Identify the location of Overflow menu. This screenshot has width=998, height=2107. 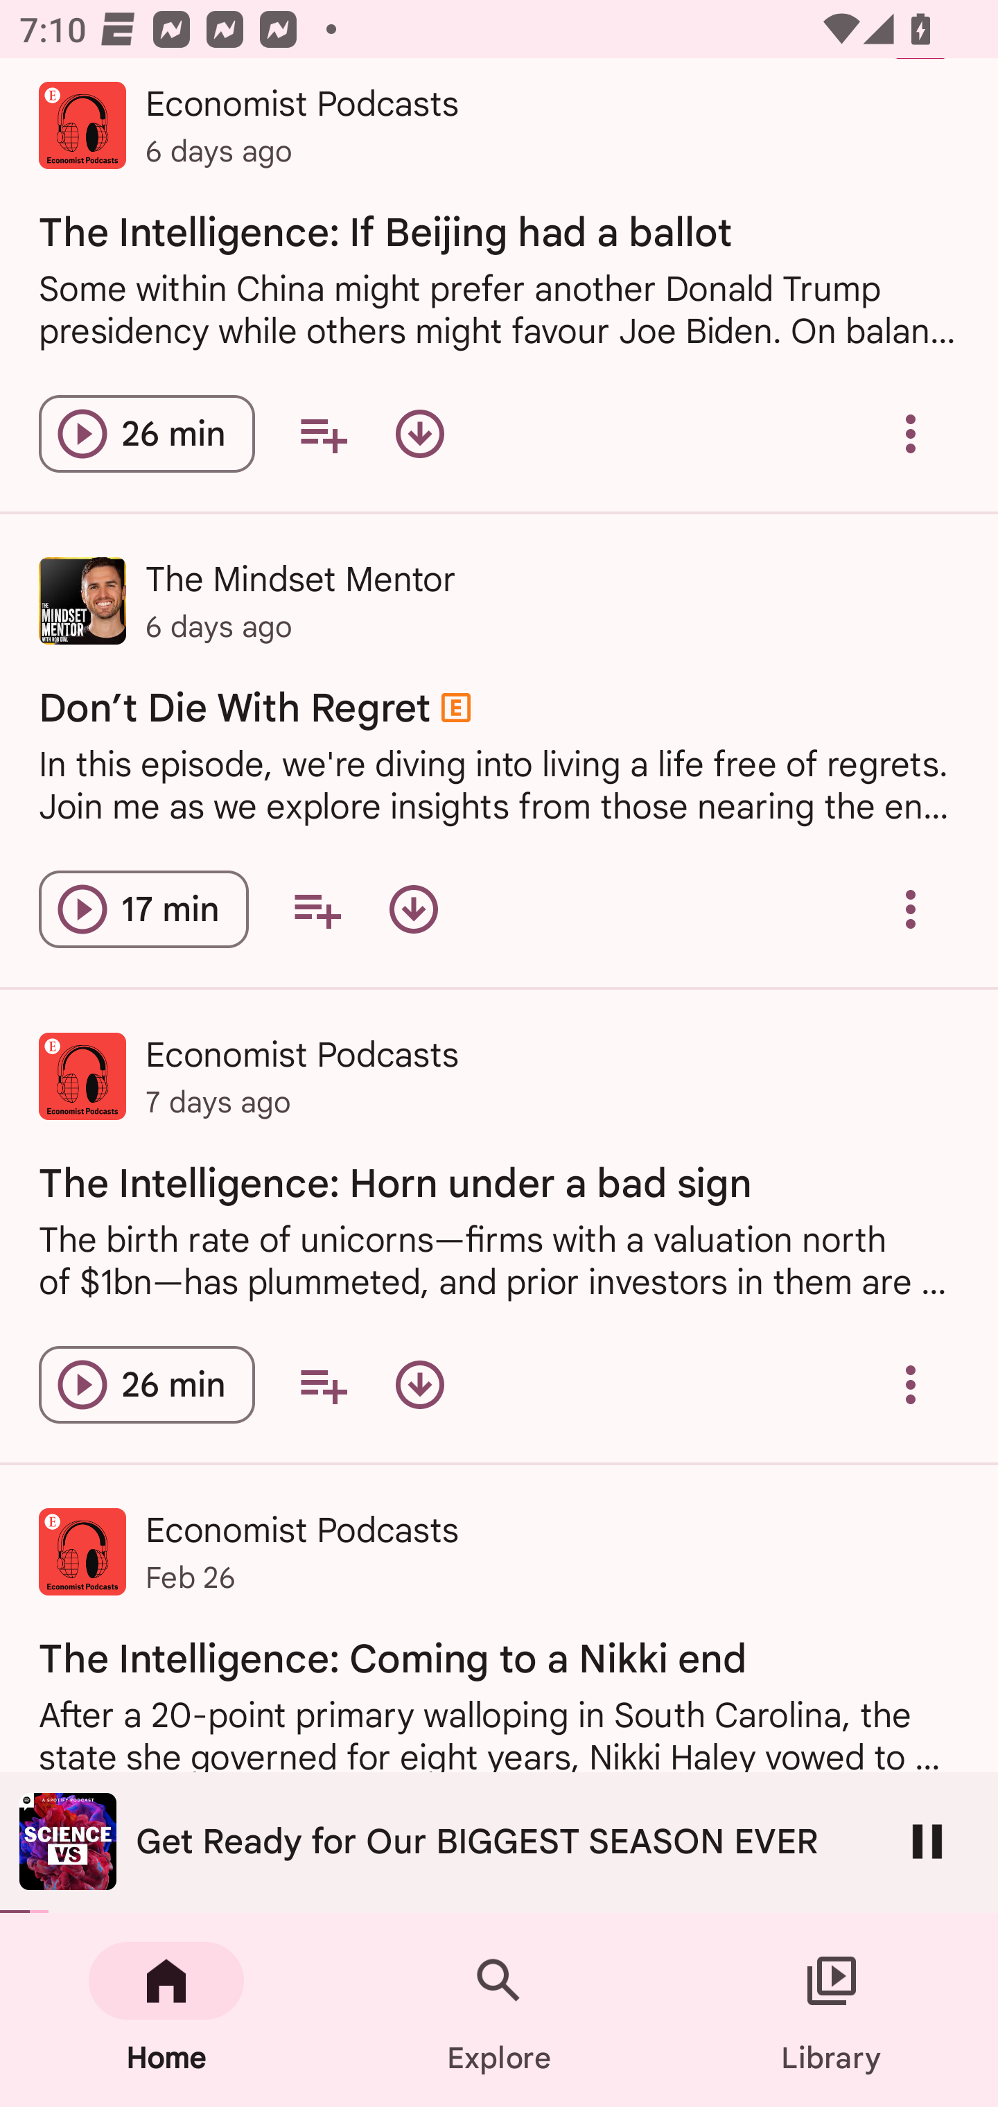
(911, 434).